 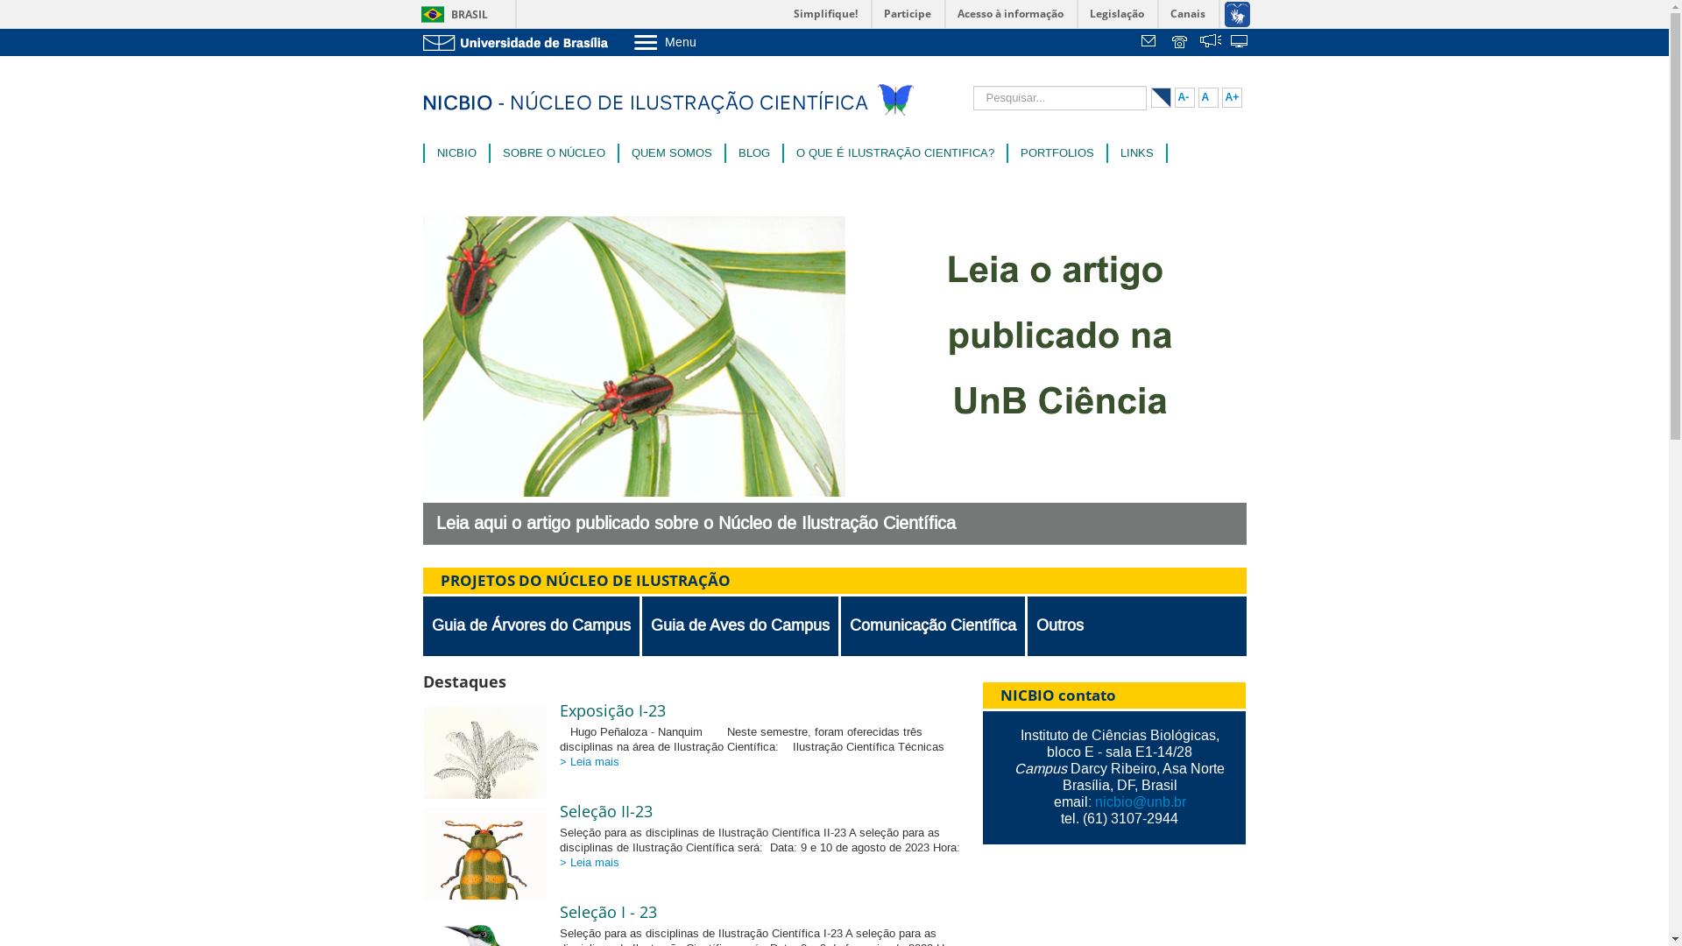 I want to click on QUEM SOMOS, so click(x=671, y=153).